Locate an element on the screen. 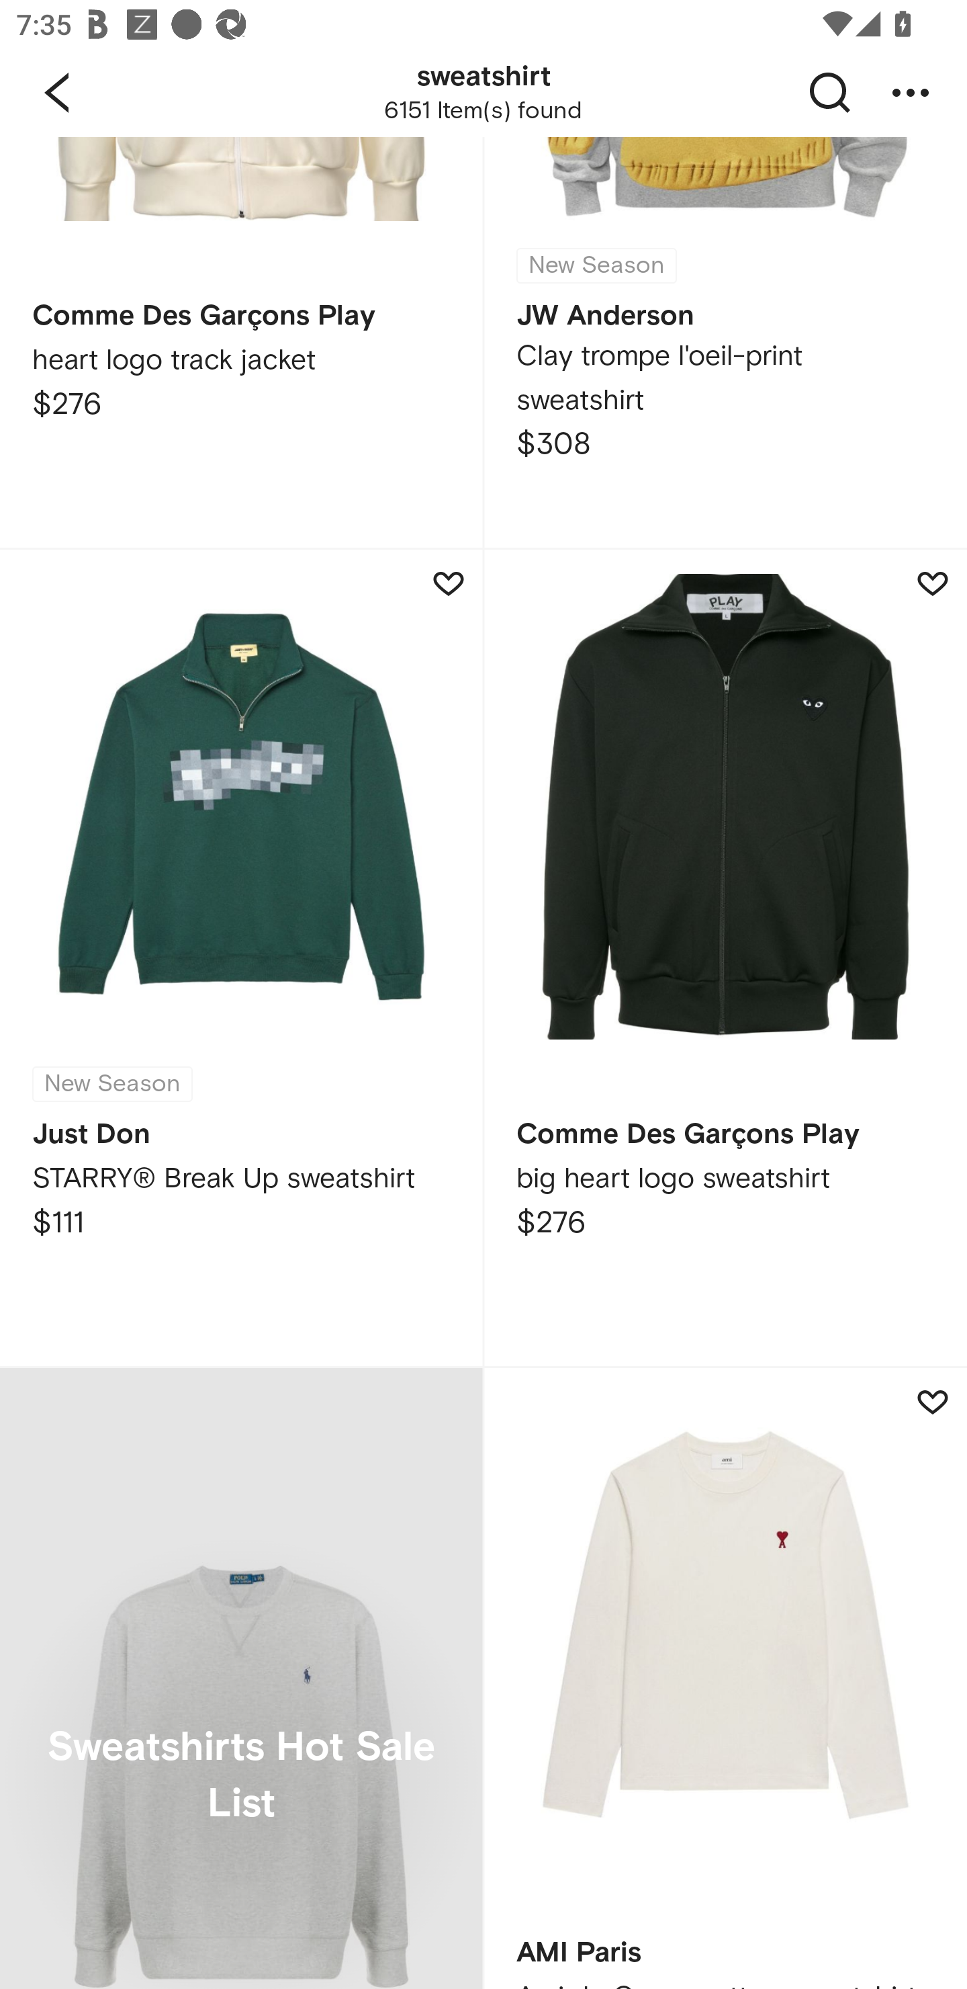 Image resolution: width=967 pixels, height=1989 pixels. Sweatshirts Hot Sale List is located at coordinates (241, 1679).